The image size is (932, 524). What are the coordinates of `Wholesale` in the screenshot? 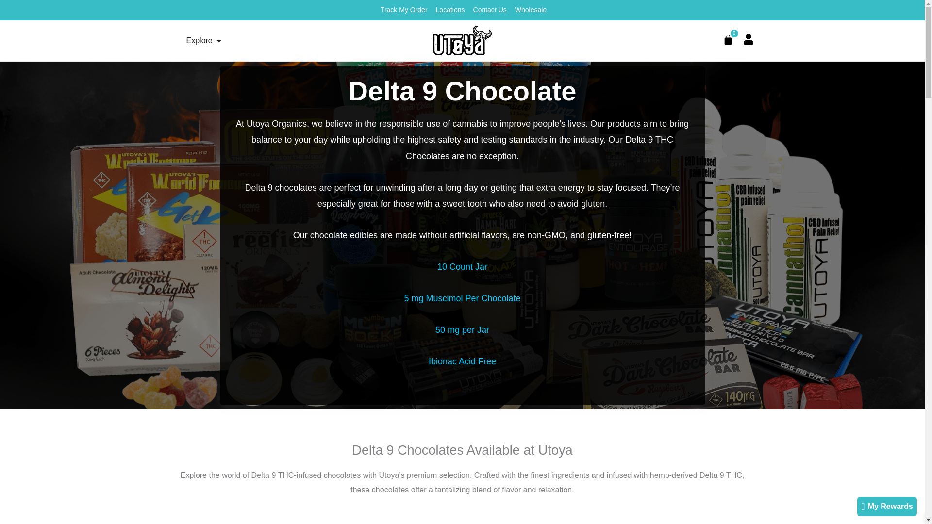 It's located at (529, 10).